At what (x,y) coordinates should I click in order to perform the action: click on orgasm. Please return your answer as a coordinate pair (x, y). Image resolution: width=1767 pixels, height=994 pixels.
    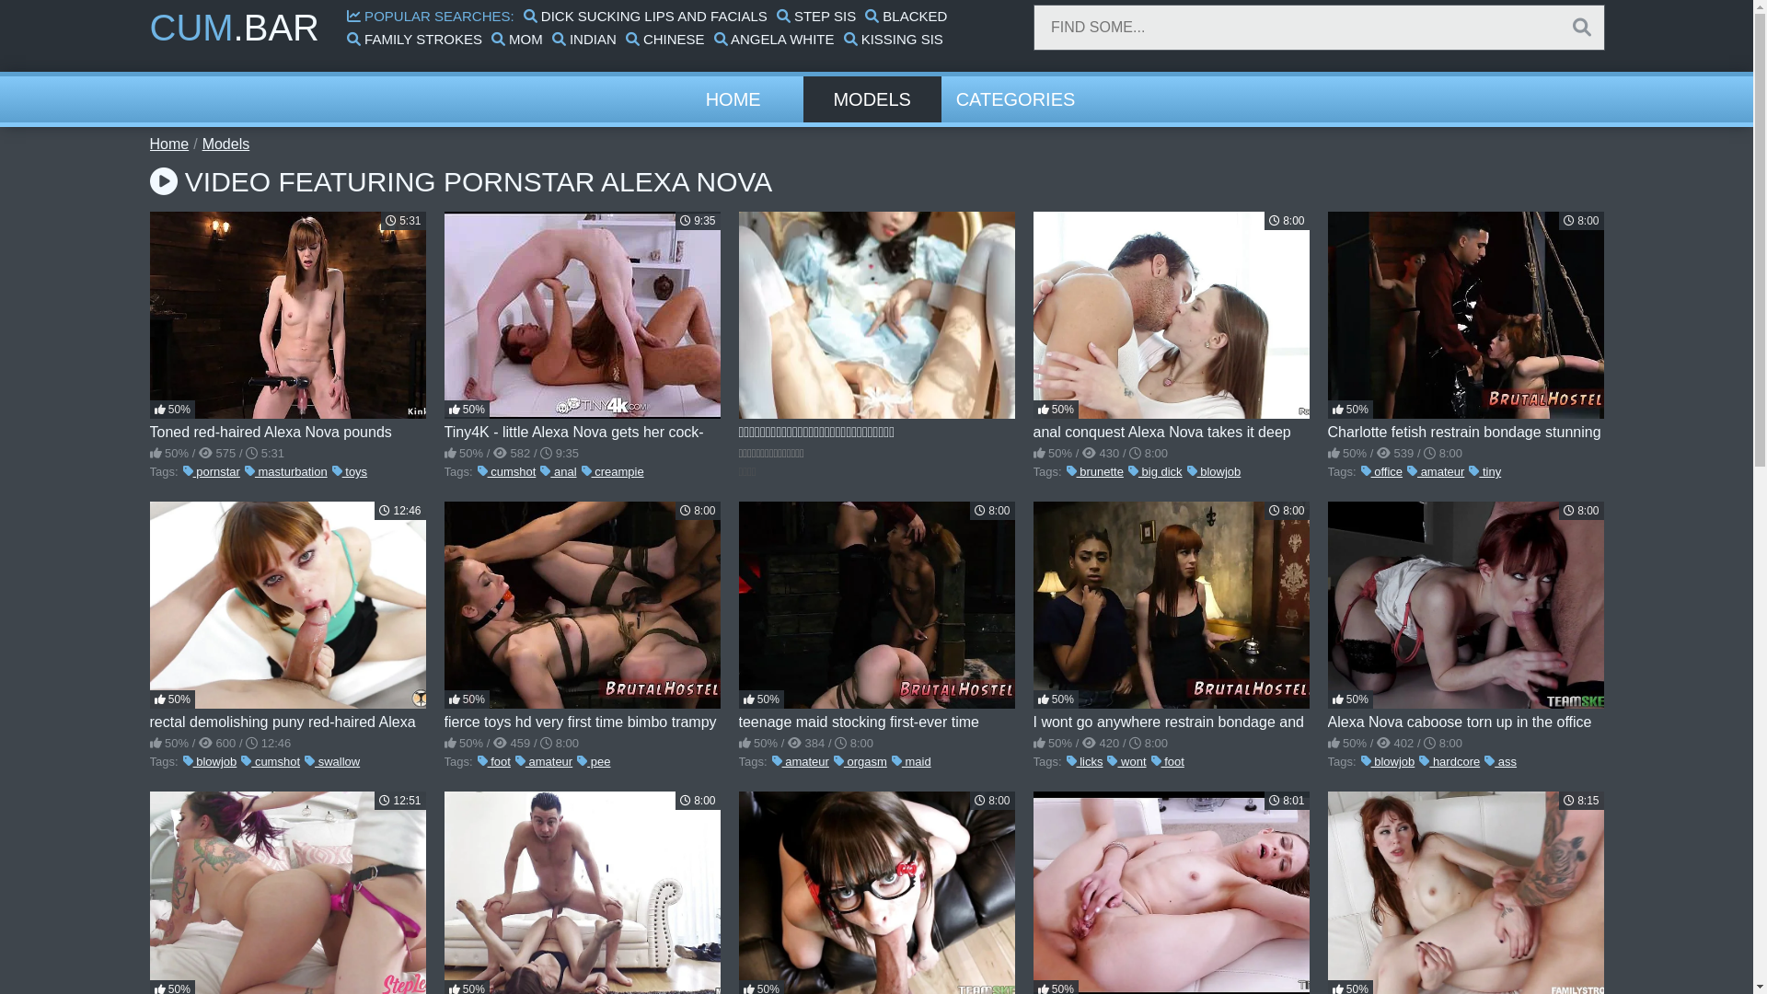
    Looking at the image, I should click on (860, 762).